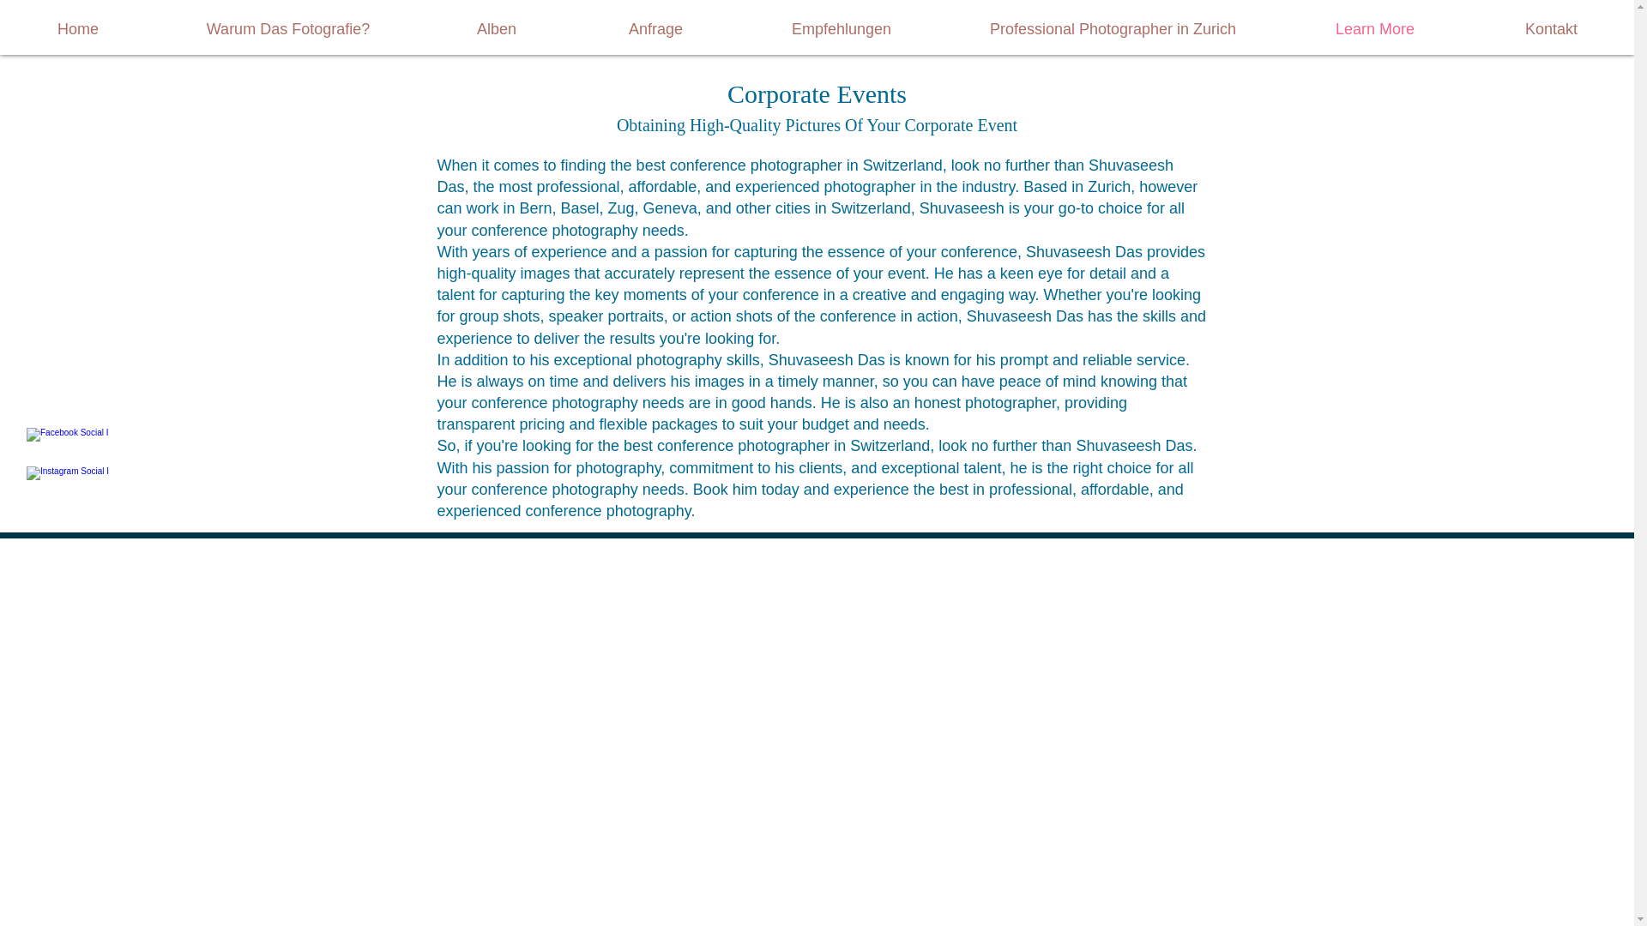 The height and width of the screenshot is (926, 1647). Describe the element at coordinates (655, 29) in the screenshot. I see `Anfrage` at that location.